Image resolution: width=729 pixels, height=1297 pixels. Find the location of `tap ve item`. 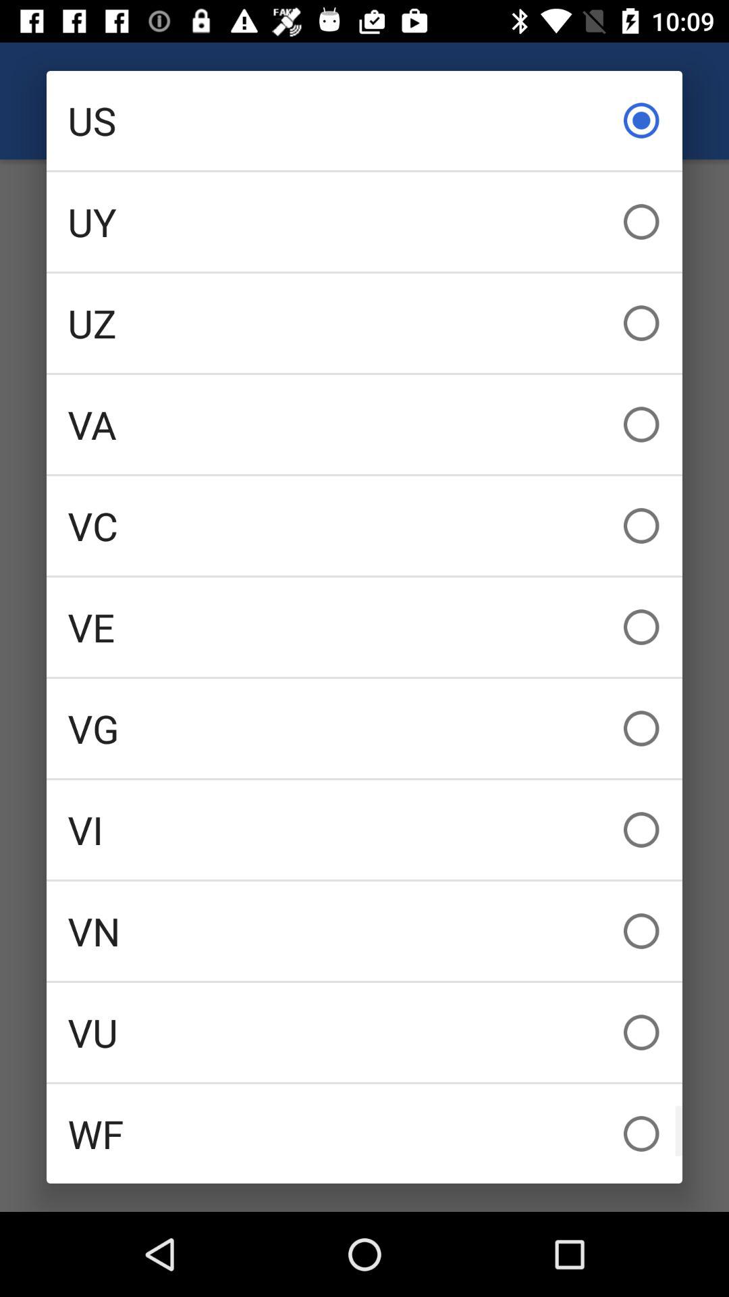

tap ve item is located at coordinates (364, 627).